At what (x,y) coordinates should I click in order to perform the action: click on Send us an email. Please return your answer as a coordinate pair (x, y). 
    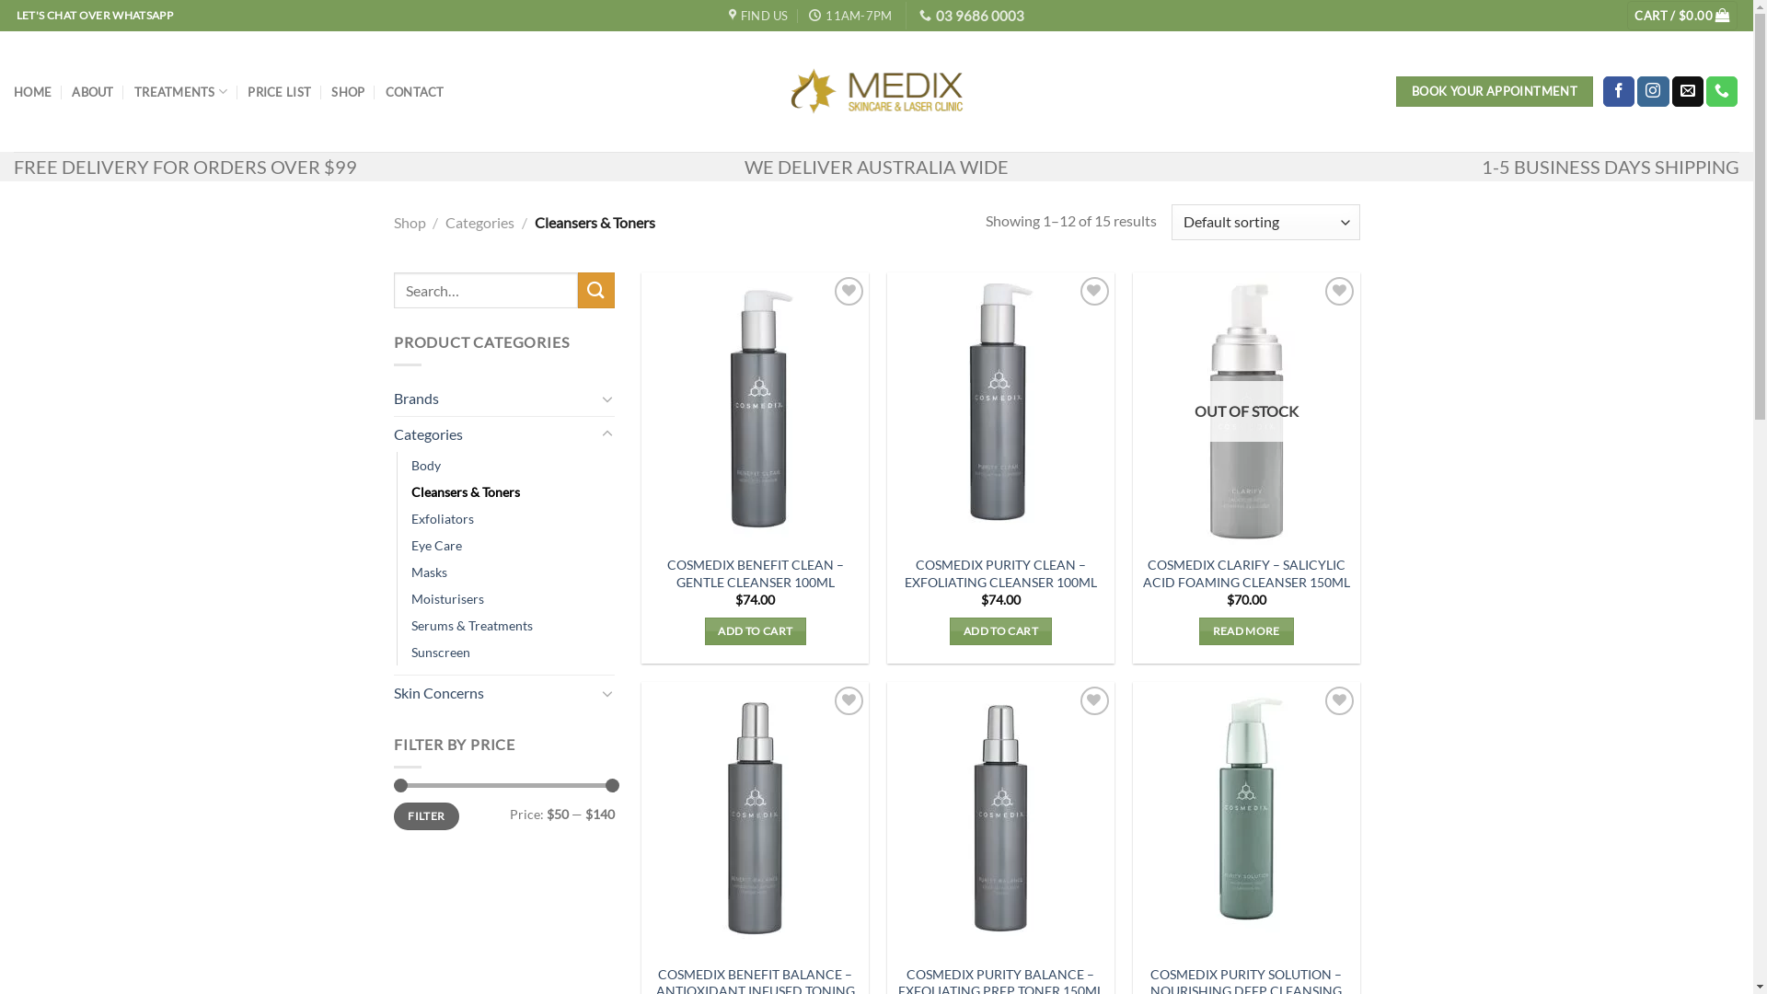
    Looking at the image, I should click on (1688, 92).